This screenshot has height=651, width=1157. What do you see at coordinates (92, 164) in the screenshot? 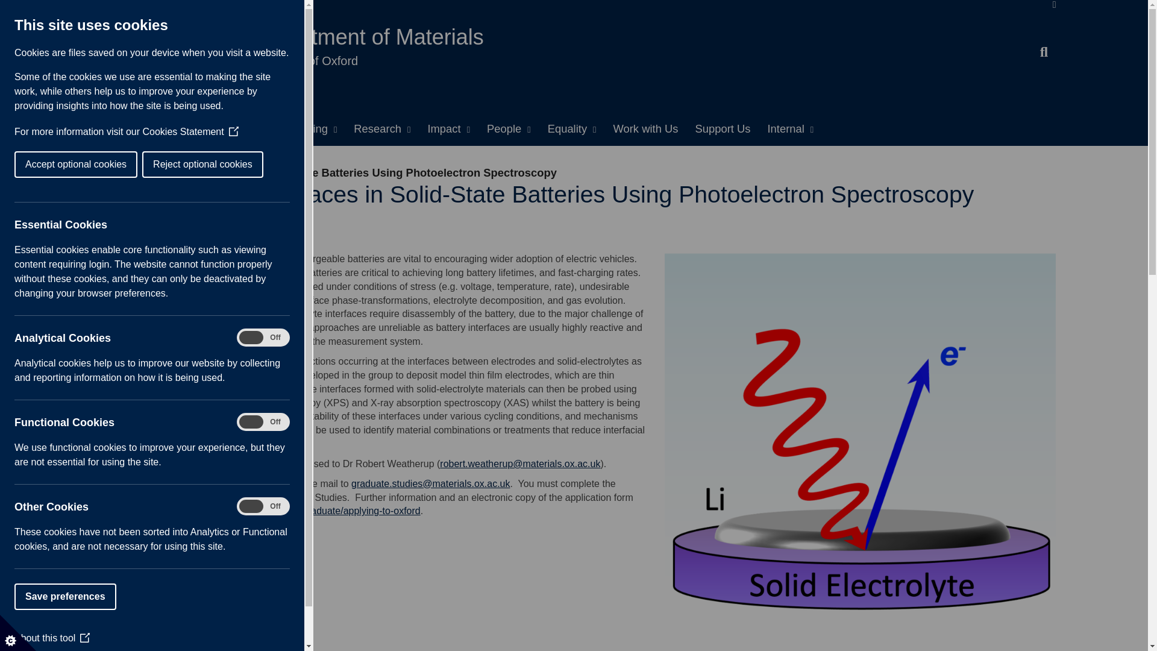
I see `Reject optional cookies` at bounding box center [92, 164].